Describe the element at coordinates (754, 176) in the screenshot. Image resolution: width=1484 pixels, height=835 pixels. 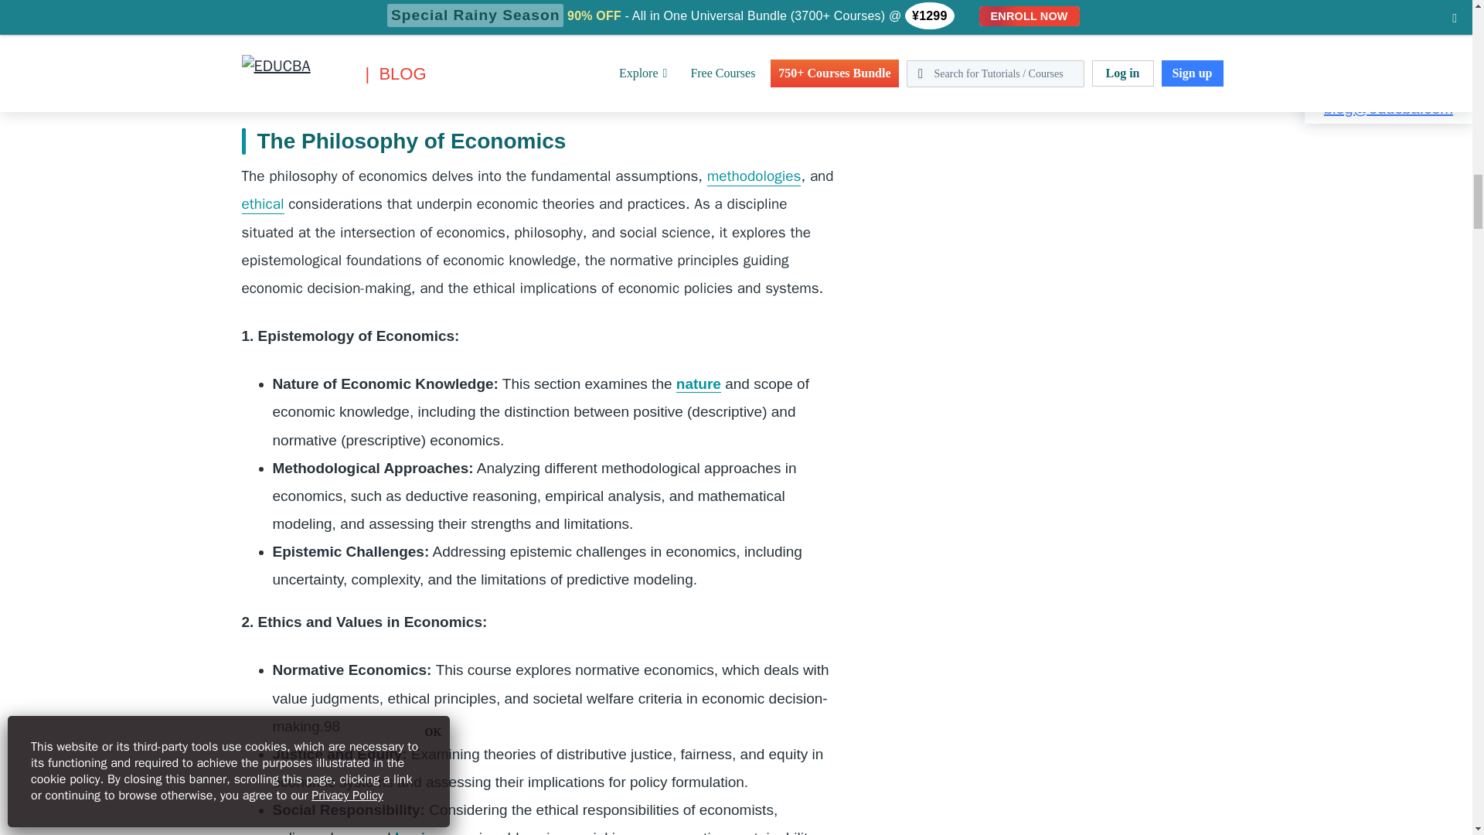
I see `methodologies` at that location.